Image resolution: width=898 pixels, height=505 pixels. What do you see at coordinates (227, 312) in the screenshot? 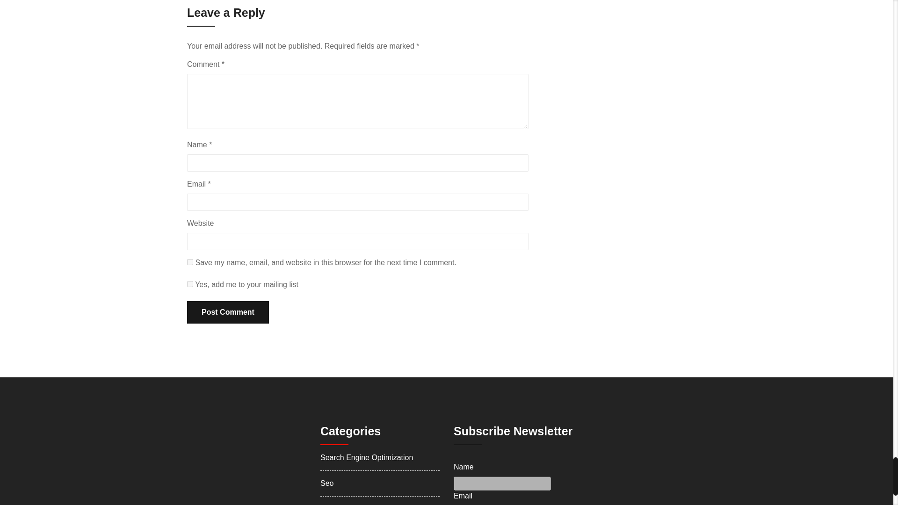
I see `Post Comment` at bounding box center [227, 312].